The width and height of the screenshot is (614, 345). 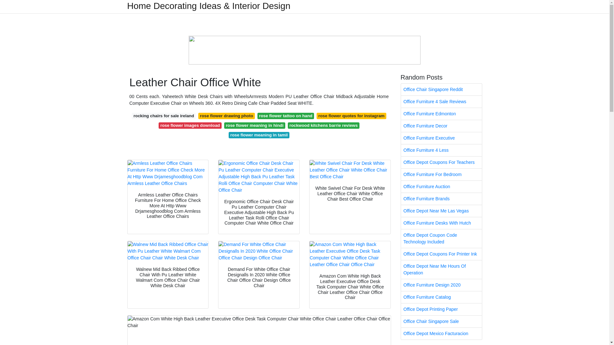 I want to click on Office Furniture Auction, so click(x=441, y=187).